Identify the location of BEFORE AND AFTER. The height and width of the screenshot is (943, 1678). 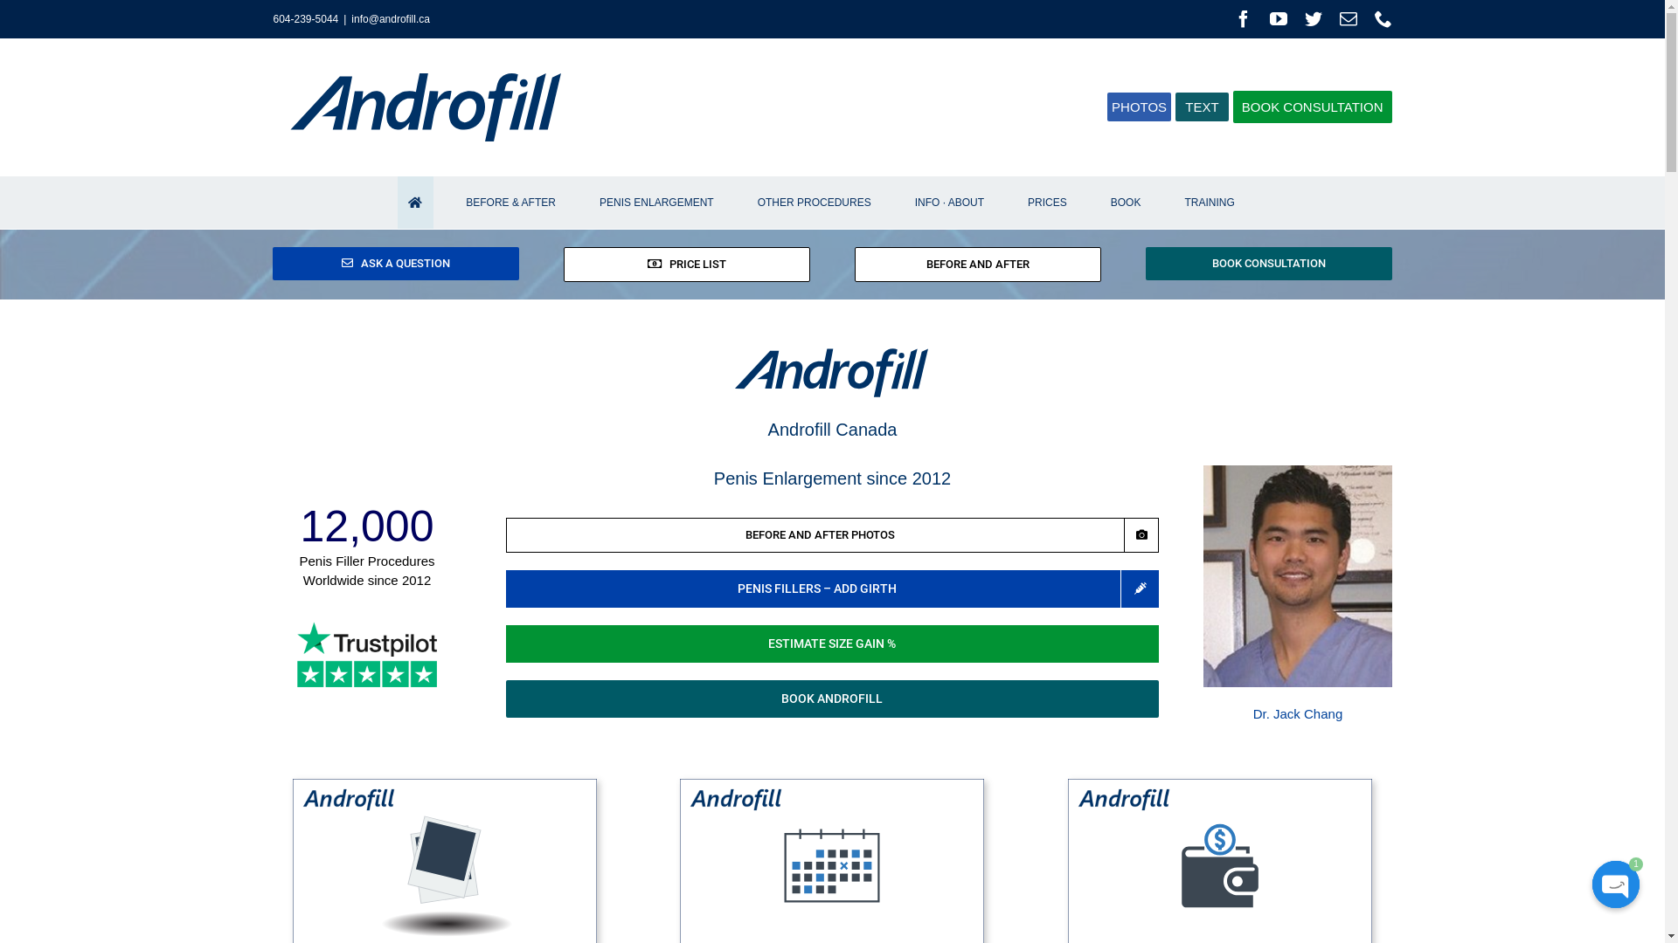
(978, 265).